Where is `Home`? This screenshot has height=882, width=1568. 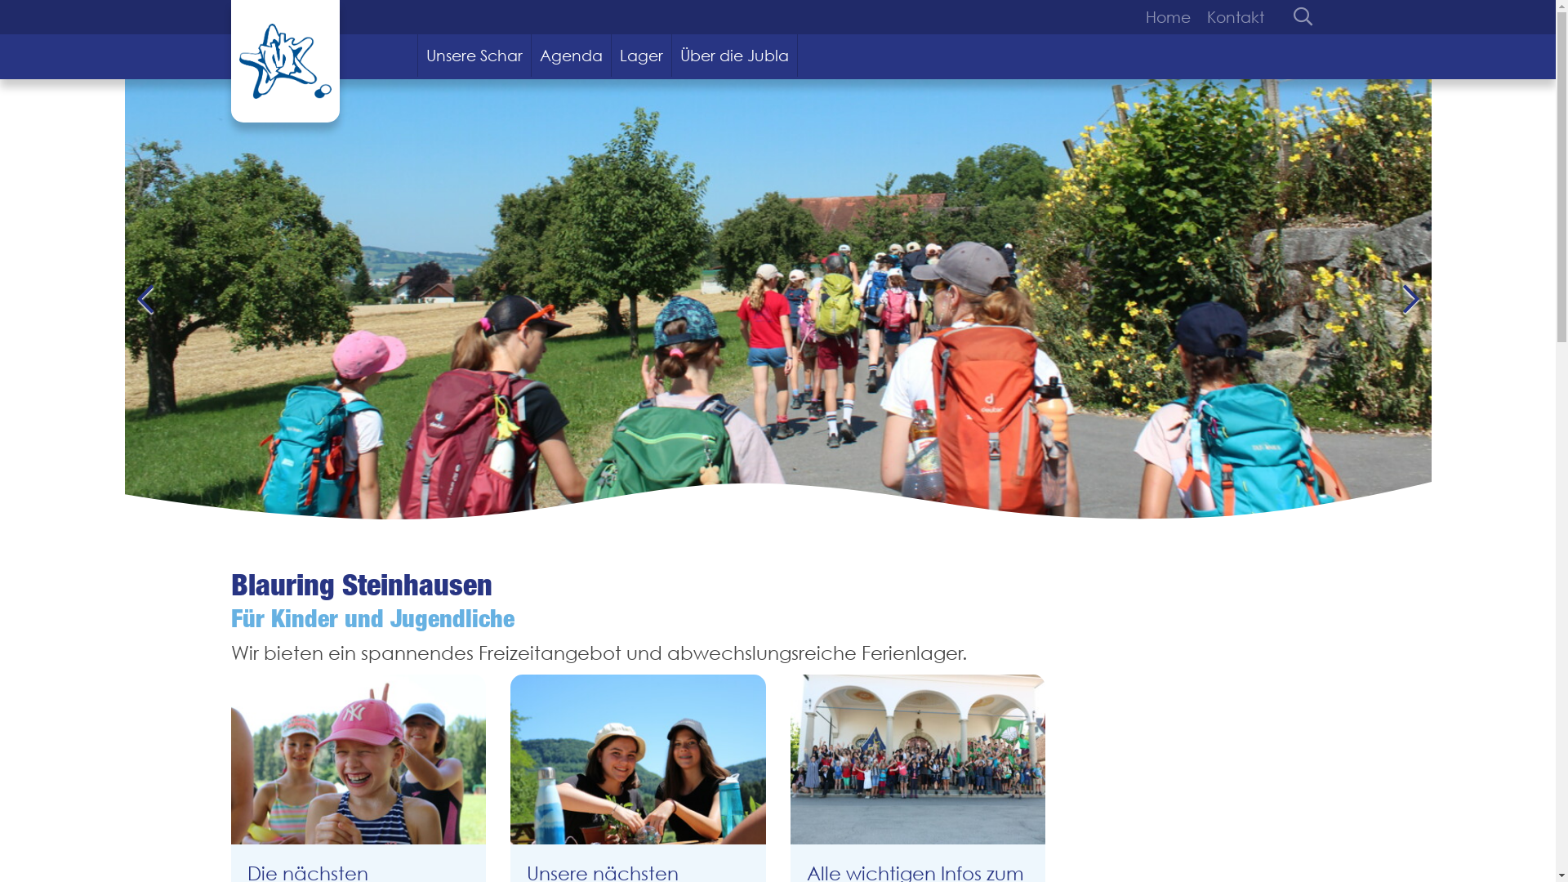
Home is located at coordinates (1171, 17).